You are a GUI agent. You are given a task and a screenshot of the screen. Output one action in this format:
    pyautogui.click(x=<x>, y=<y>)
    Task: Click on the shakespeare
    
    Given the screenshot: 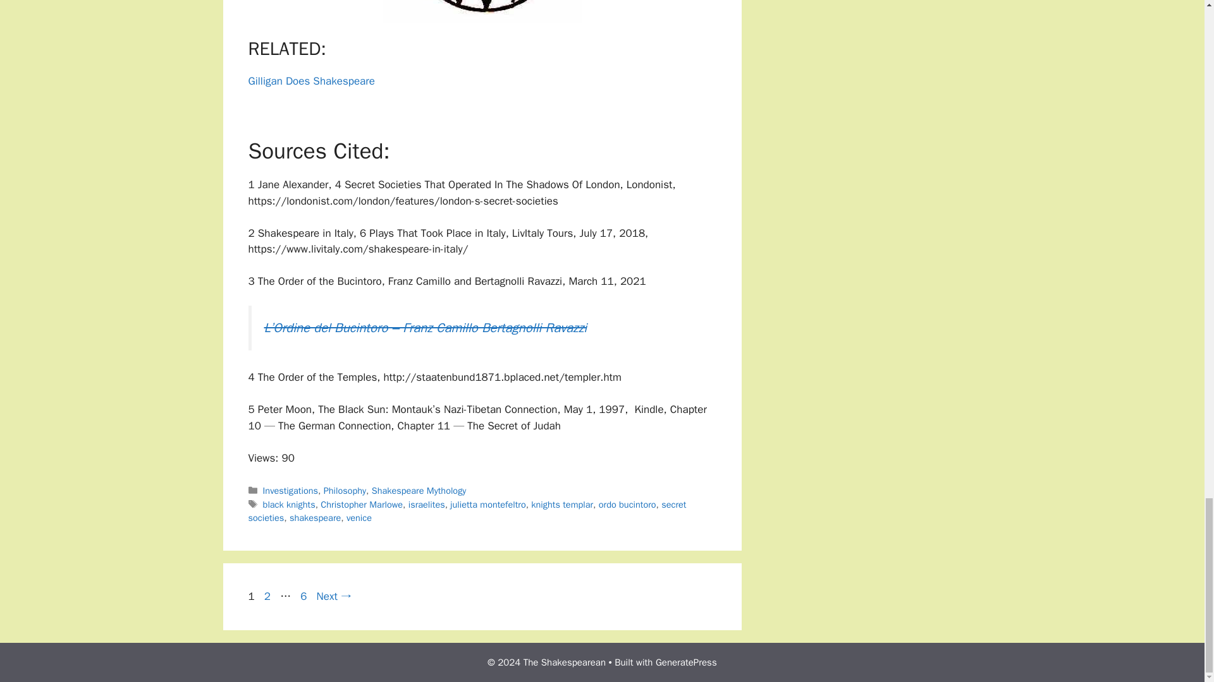 What is the action you would take?
    pyautogui.click(x=467, y=512)
    